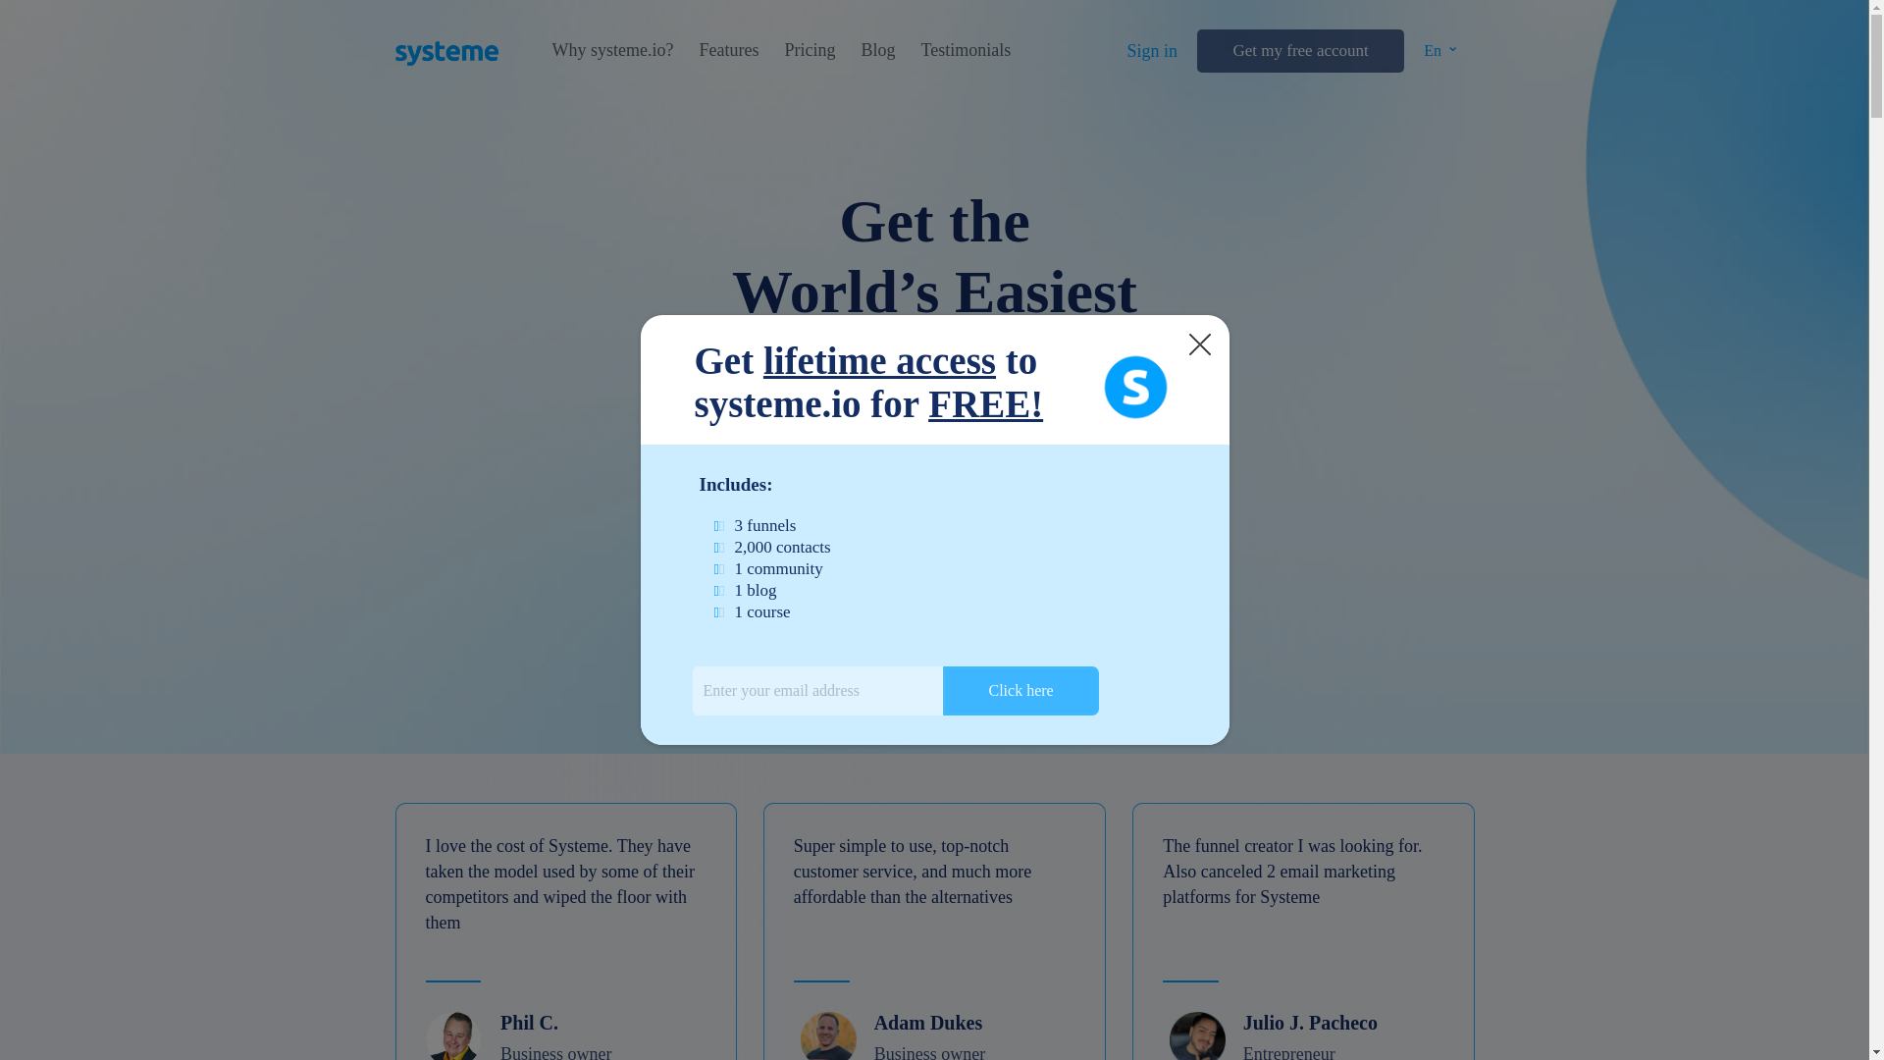 This screenshot has height=1060, width=1884. I want to click on Features, so click(728, 50).